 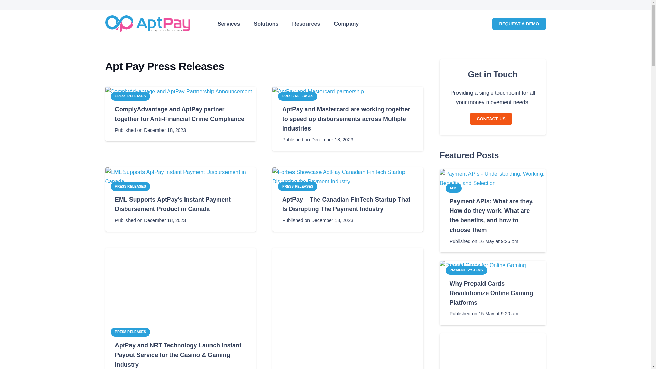 I want to click on Services, so click(x=229, y=24).